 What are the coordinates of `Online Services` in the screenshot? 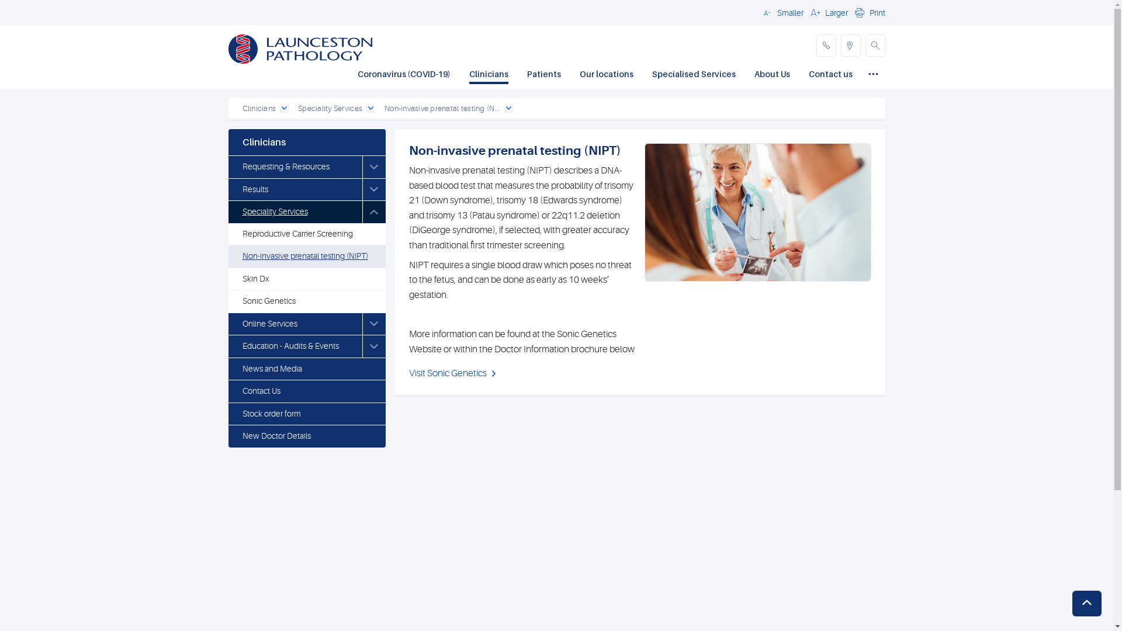 It's located at (295, 324).